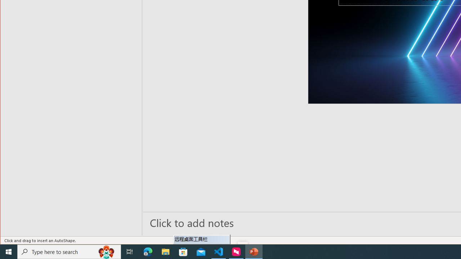 The height and width of the screenshot is (259, 461). What do you see at coordinates (183, 252) in the screenshot?
I see `Microsoft Store` at bounding box center [183, 252].